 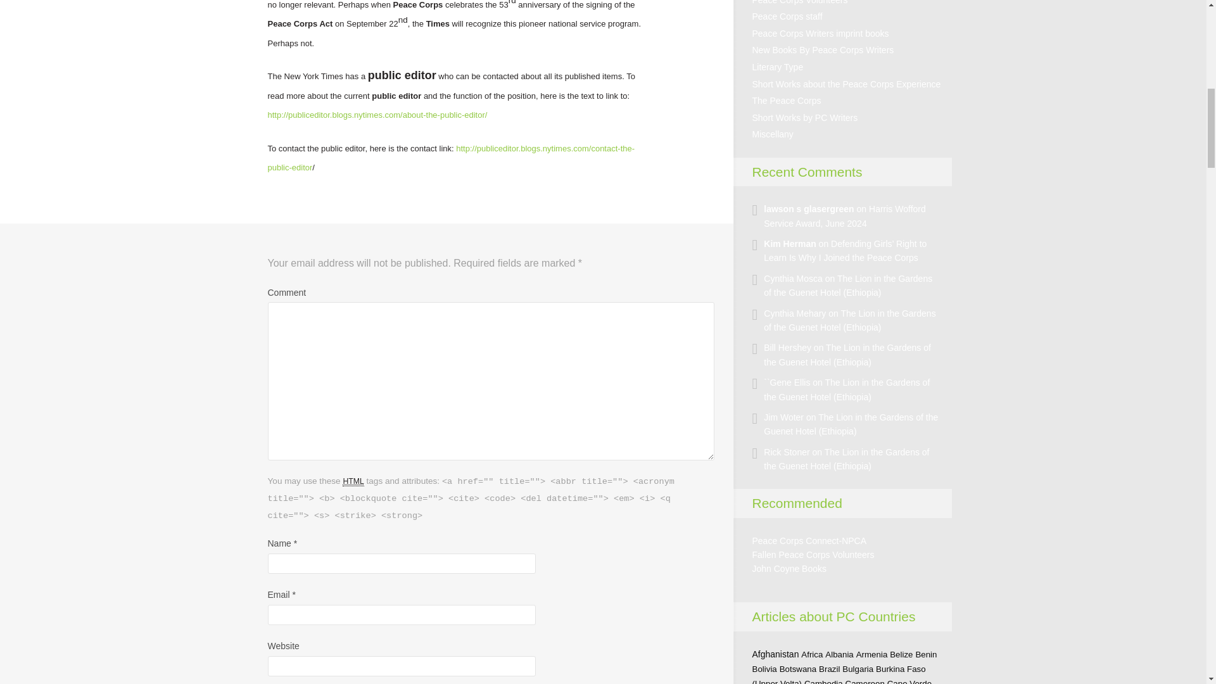 I want to click on HyperText Markup Language, so click(x=353, y=481).